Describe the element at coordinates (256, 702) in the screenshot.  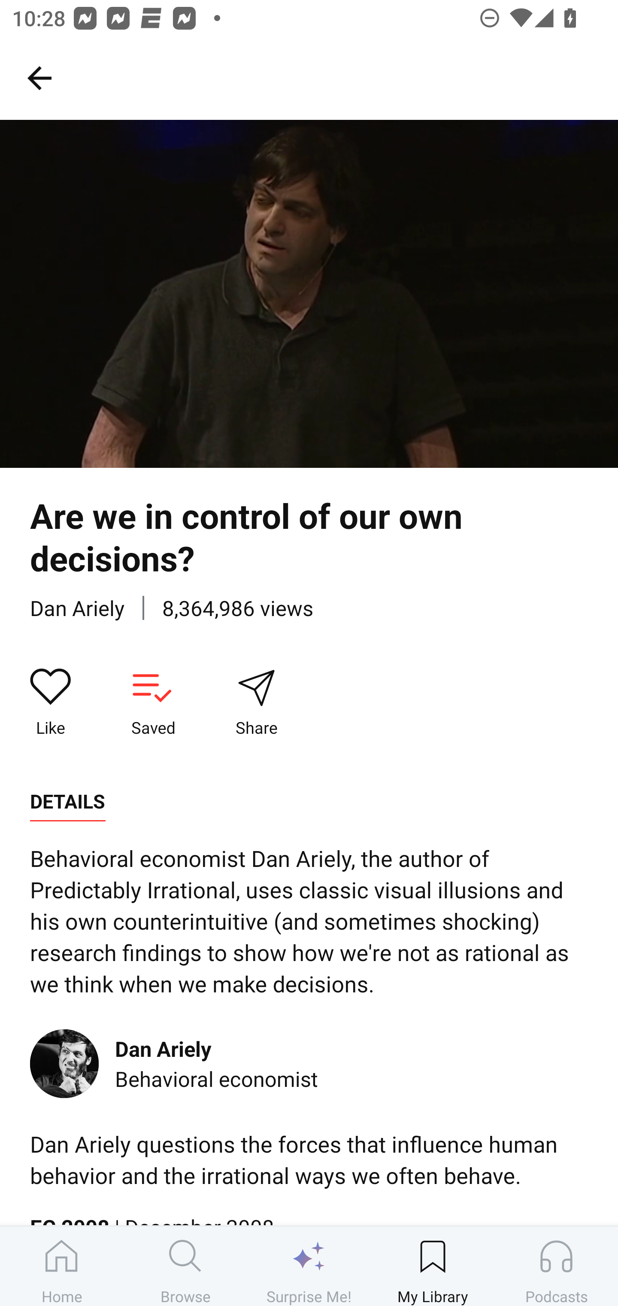
I see `Share` at that location.